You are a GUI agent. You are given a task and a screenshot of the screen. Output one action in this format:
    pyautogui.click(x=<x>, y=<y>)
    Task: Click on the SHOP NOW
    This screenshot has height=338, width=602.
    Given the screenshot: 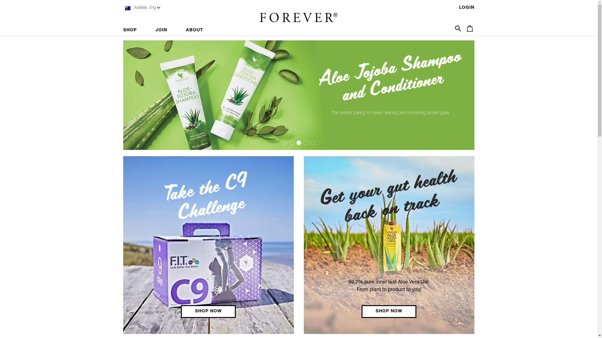 What is the action you would take?
    pyautogui.click(x=208, y=312)
    